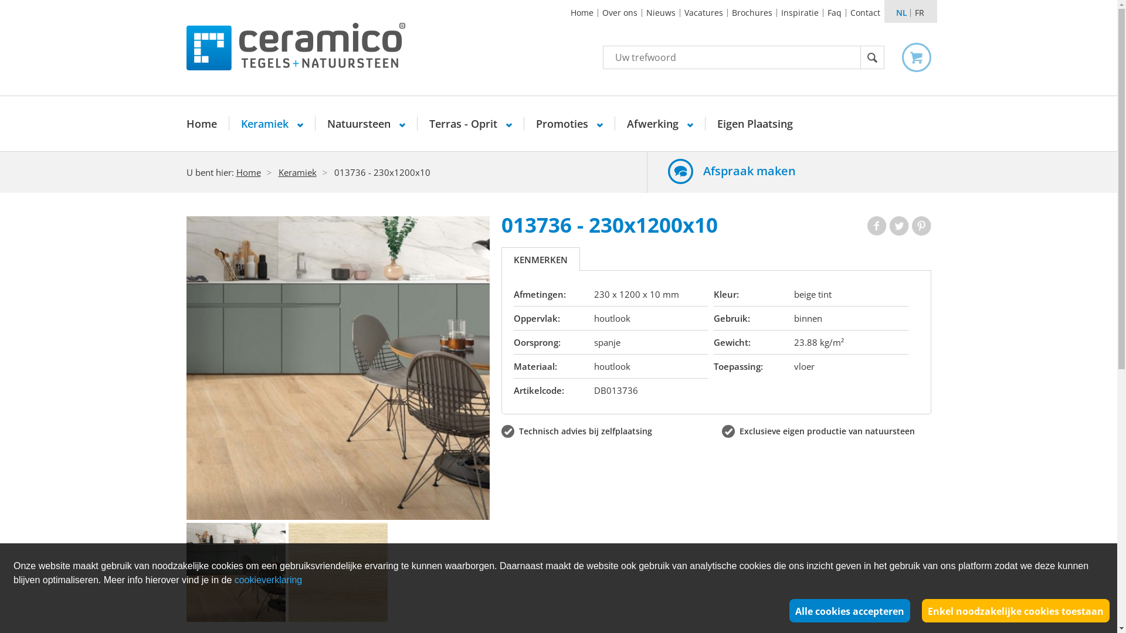  I want to click on Faq, so click(835, 13).